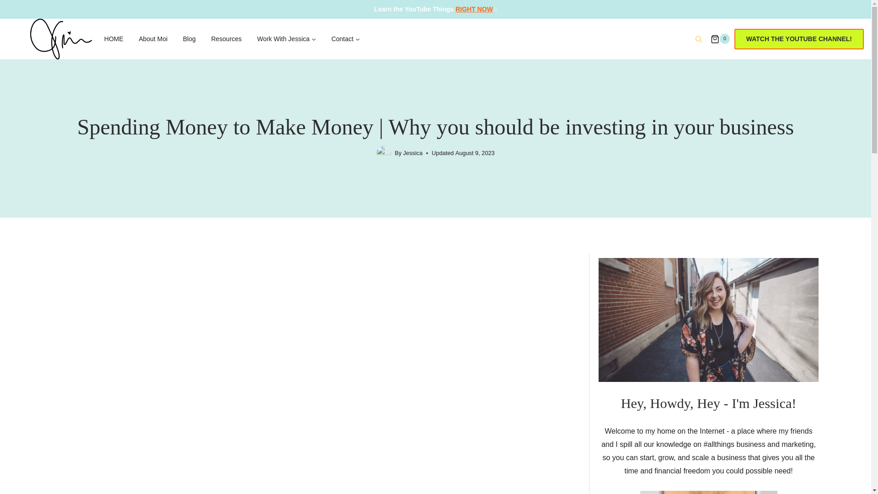 Image resolution: width=878 pixels, height=494 pixels. What do you see at coordinates (286, 39) in the screenshot?
I see `Work With Jessica` at bounding box center [286, 39].